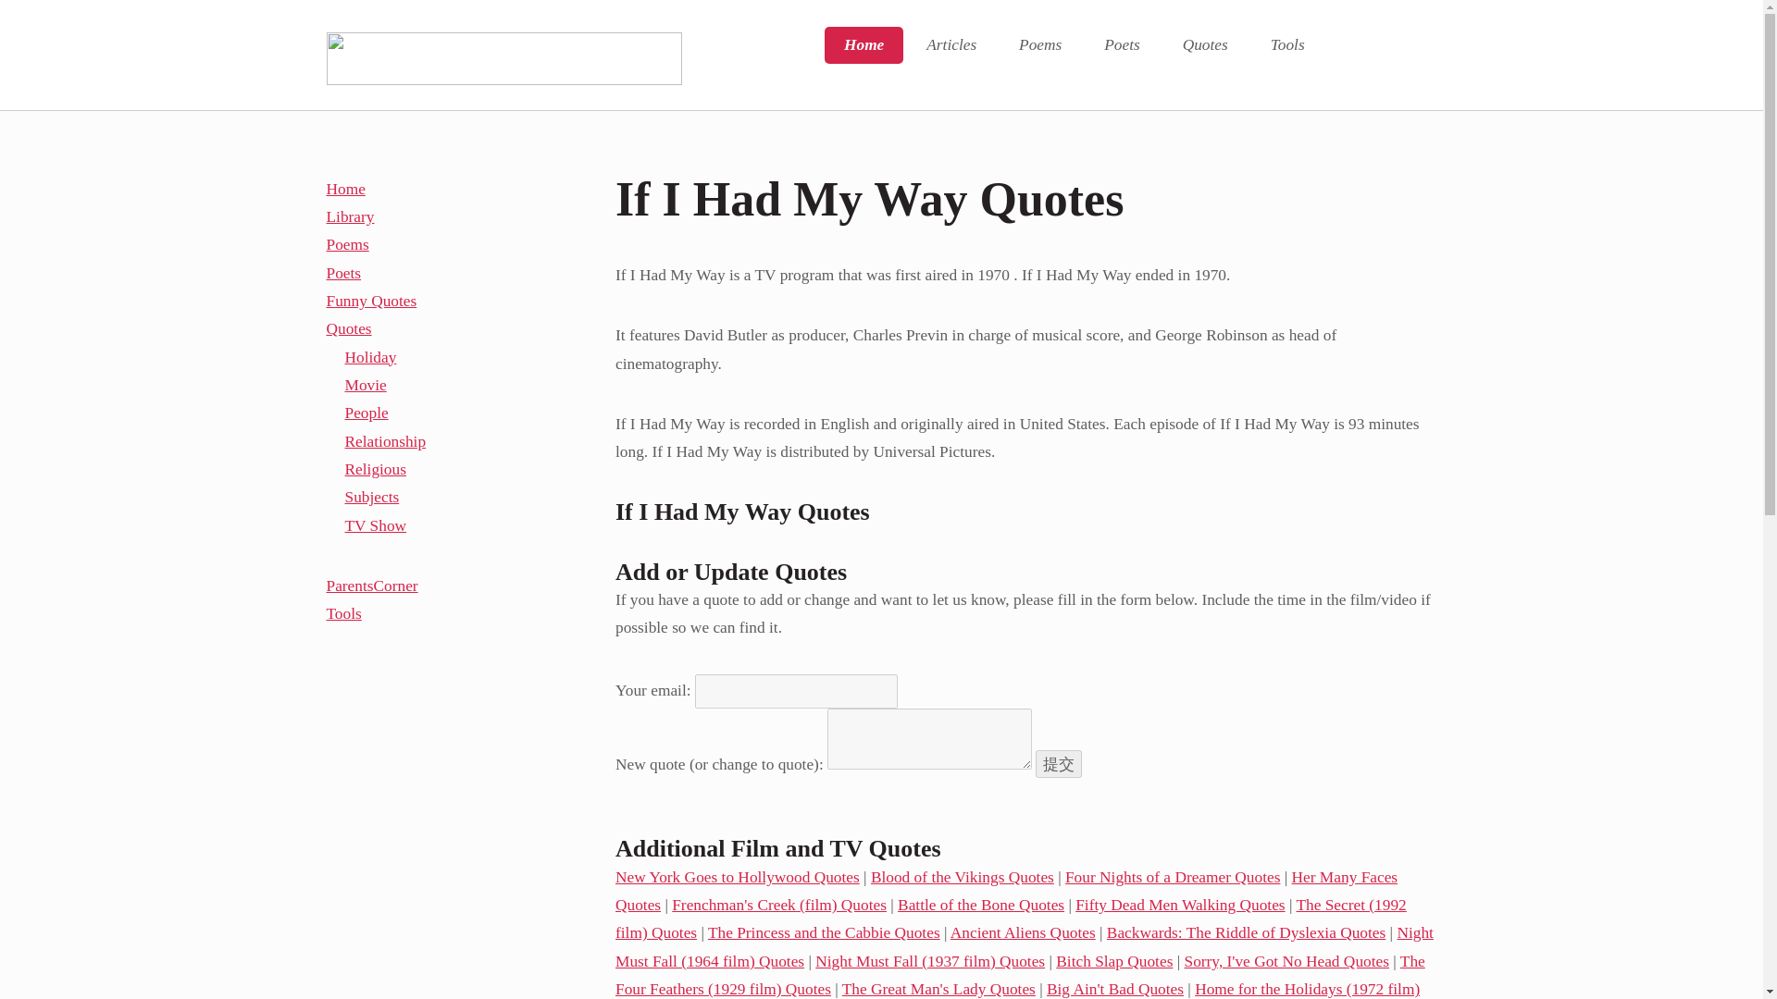  I want to click on Poets, so click(1121, 45).